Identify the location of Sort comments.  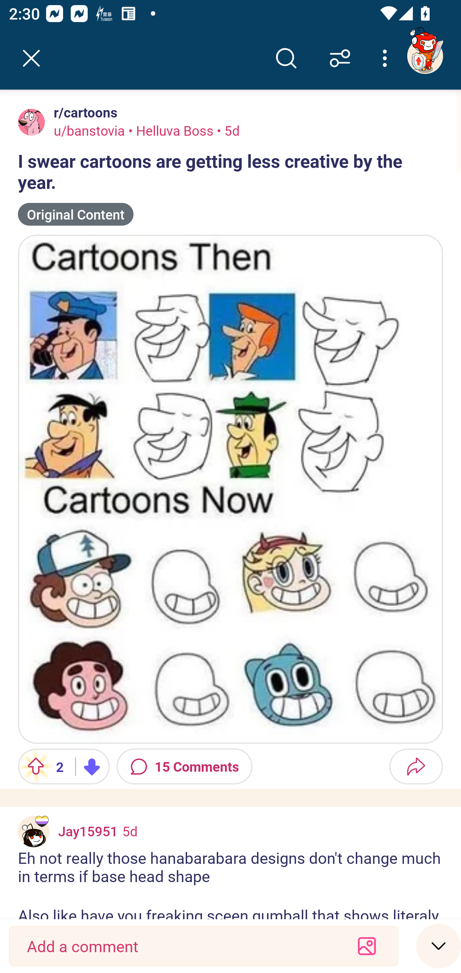
(340, 58).